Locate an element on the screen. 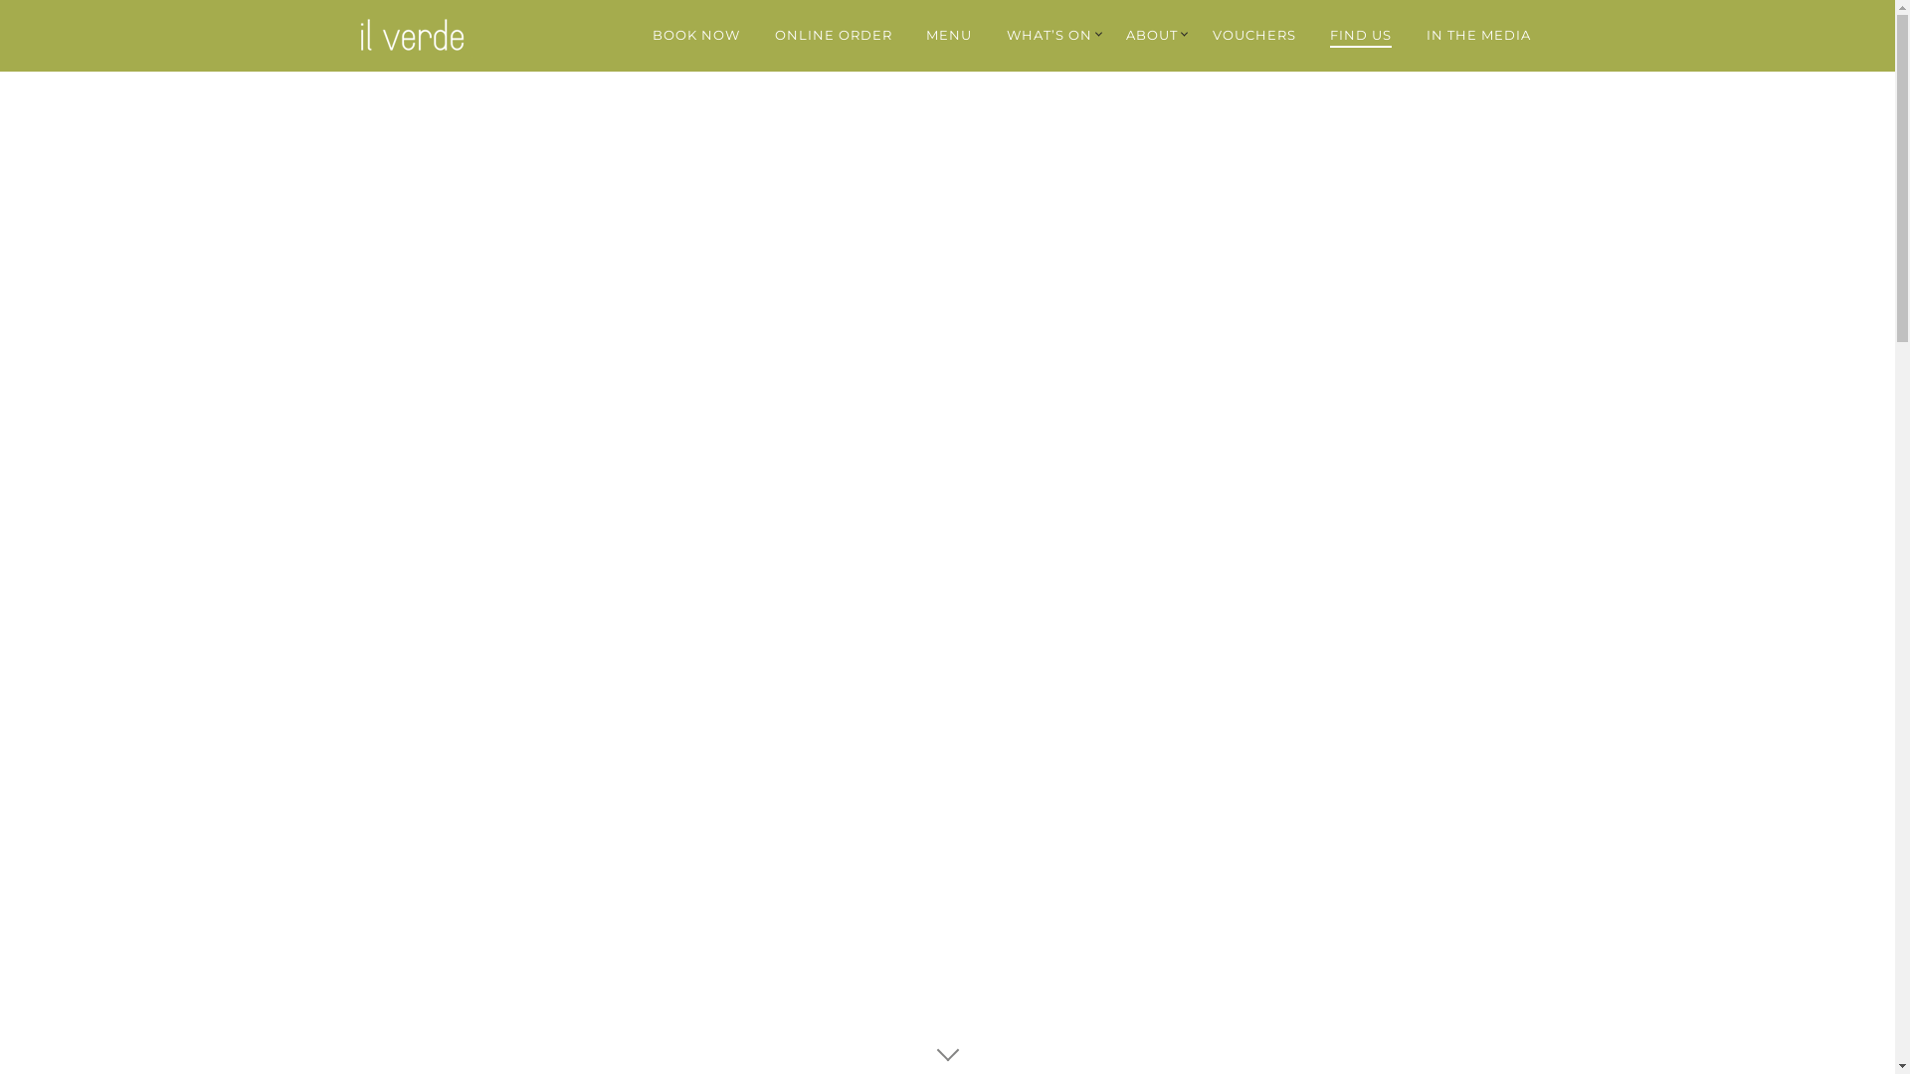 The height and width of the screenshot is (1074, 1910). IN THE MEDIA is located at coordinates (1478, 35).